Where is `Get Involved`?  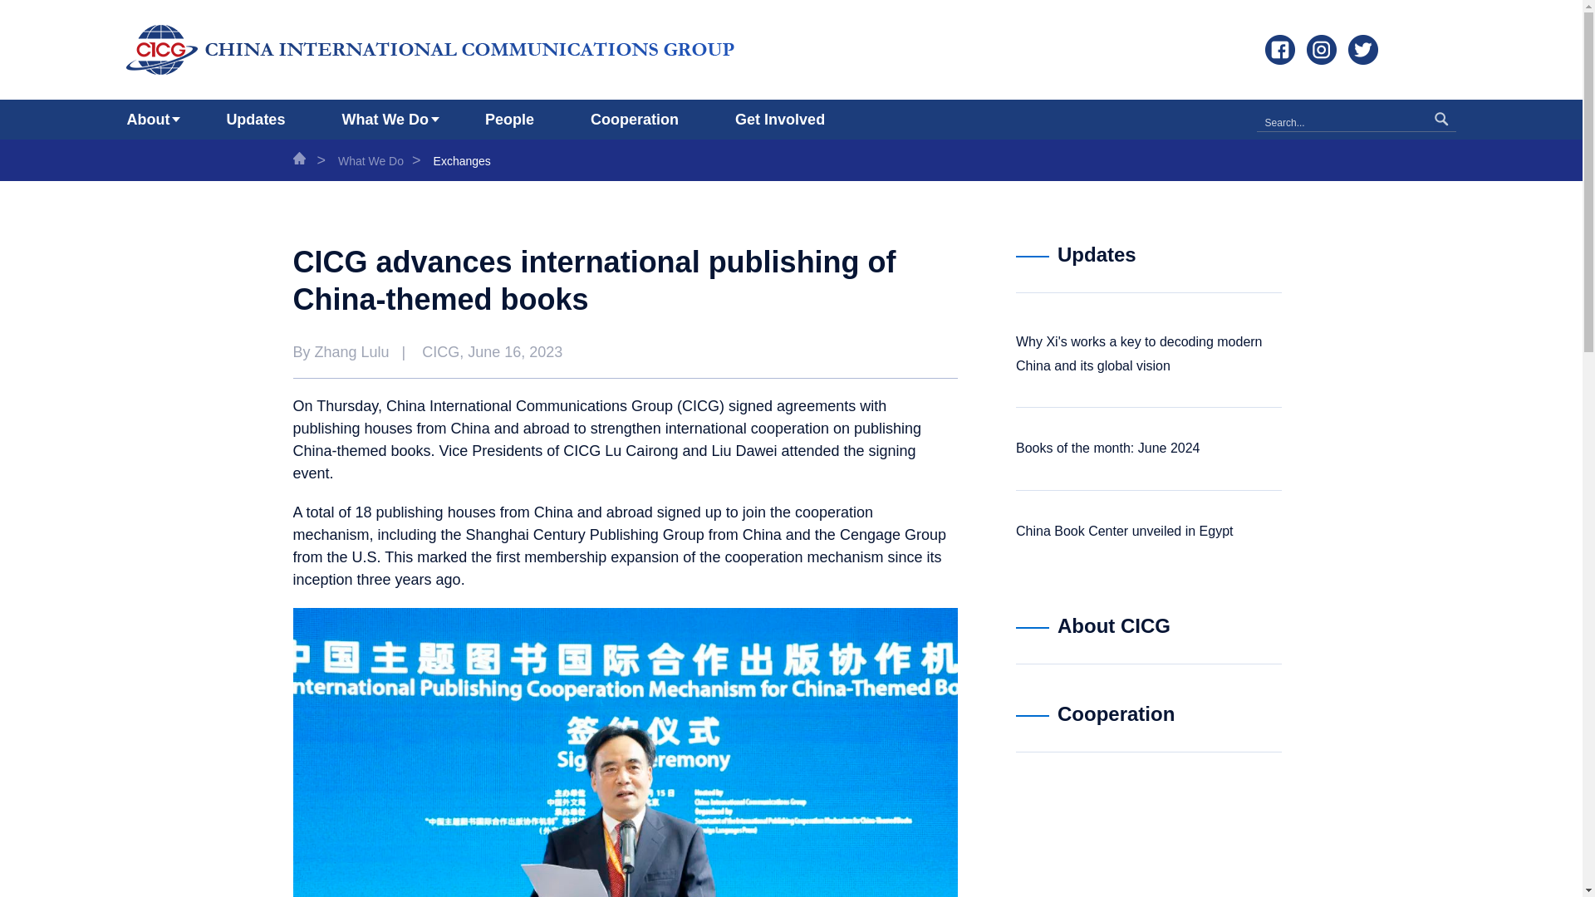
Get Involved is located at coordinates (779, 120).